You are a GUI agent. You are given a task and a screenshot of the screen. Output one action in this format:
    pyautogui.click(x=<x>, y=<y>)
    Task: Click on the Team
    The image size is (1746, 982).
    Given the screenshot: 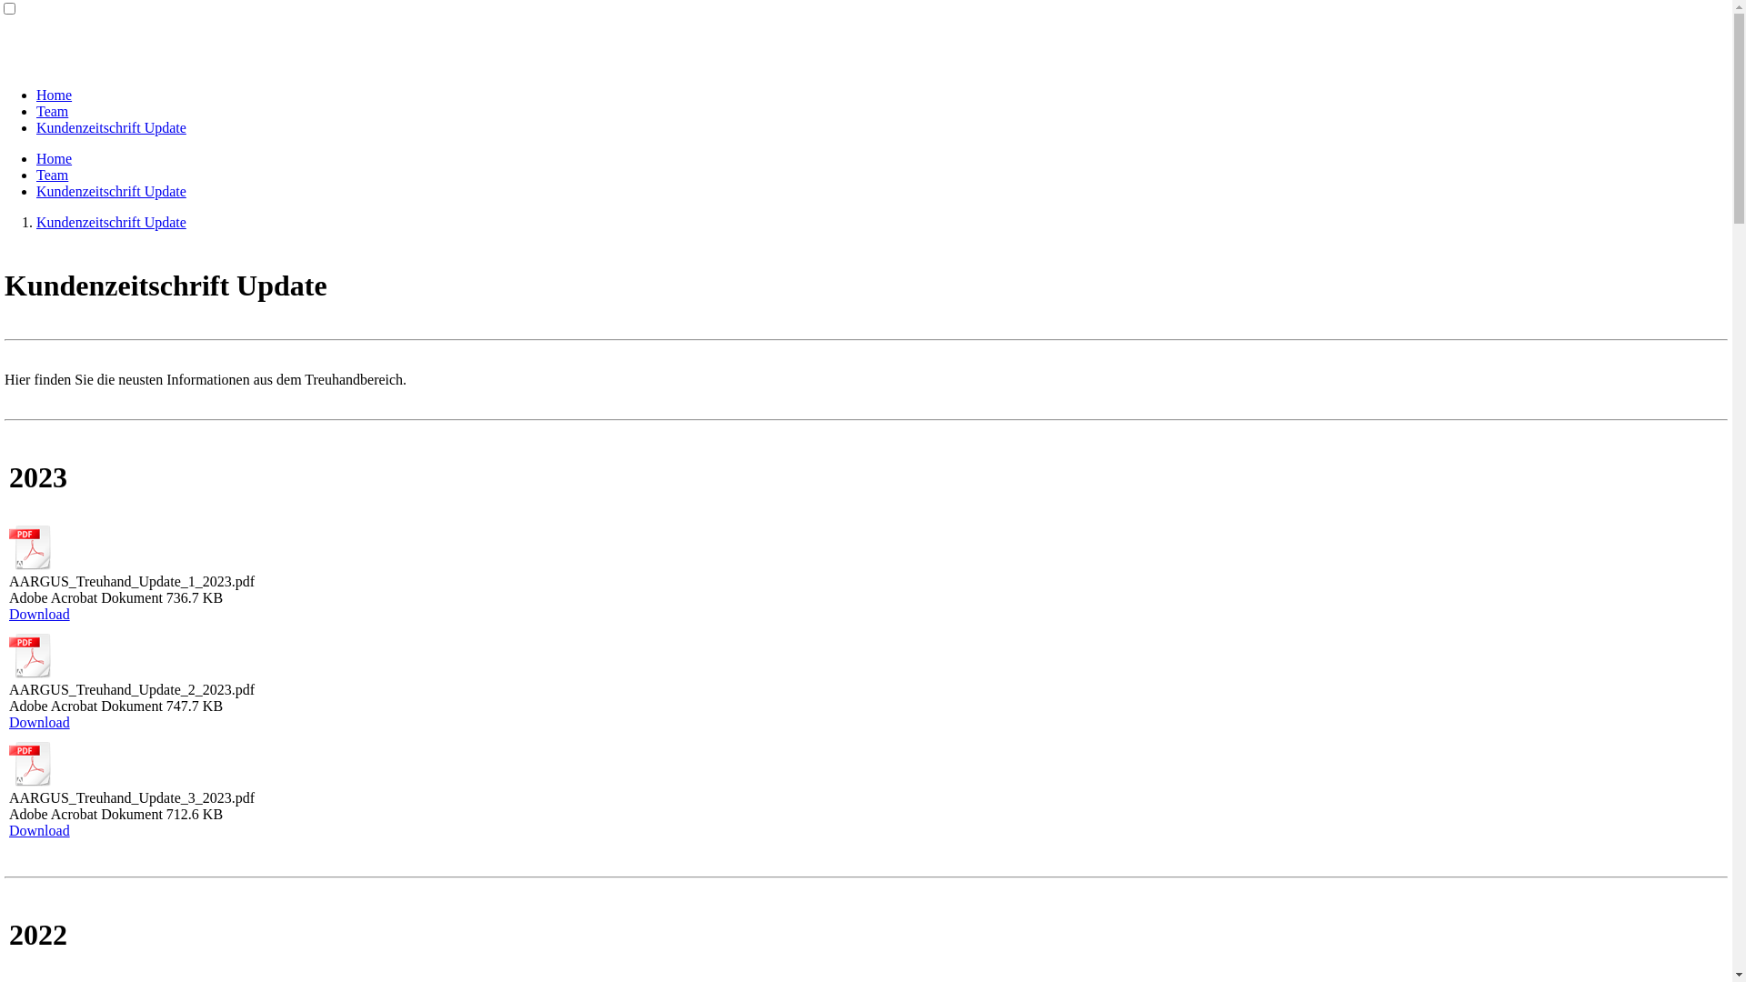 What is the action you would take?
    pyautogui.click(x=53, y=111)
    